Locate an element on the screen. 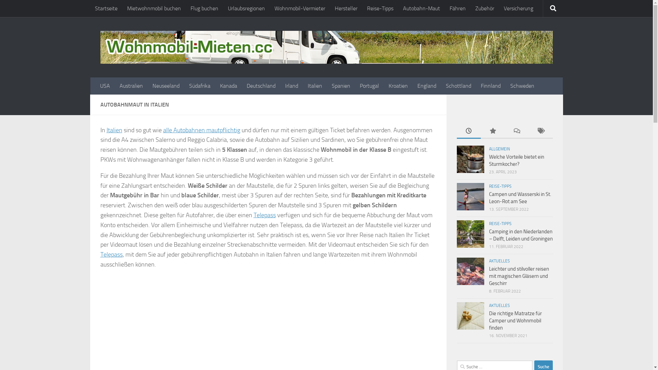 This screenshot has height=370, width=658. Italien is located at coordinates (315, 86).